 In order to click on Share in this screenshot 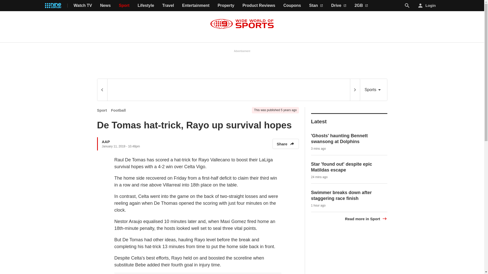, I will do `click(285, 144)`.